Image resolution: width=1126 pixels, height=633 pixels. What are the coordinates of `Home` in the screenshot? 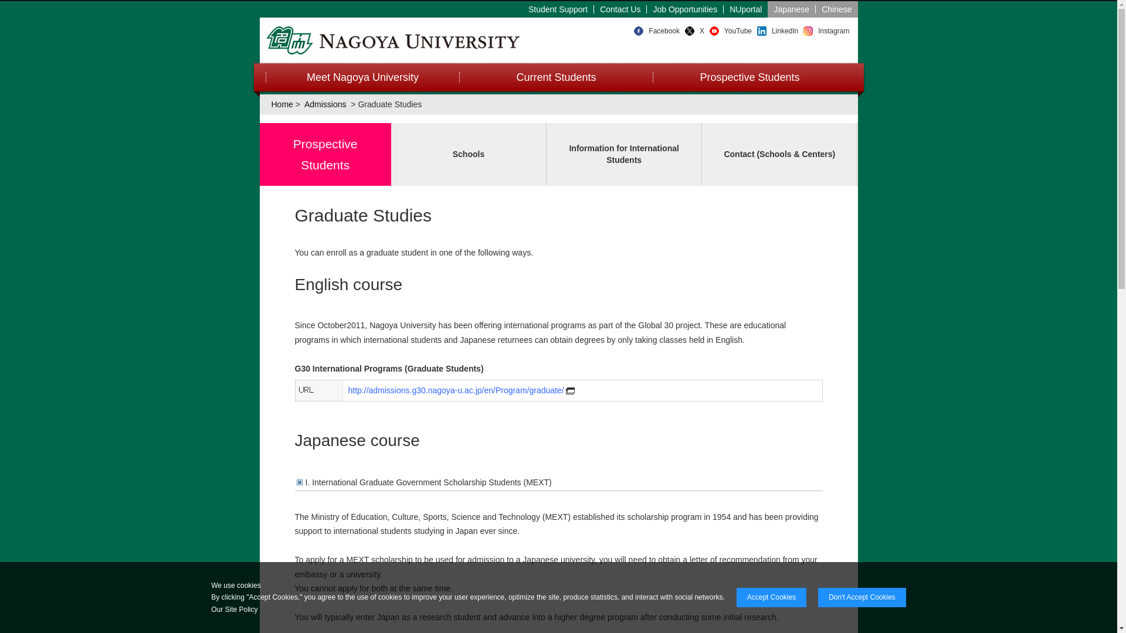 It's located at (281, 104).